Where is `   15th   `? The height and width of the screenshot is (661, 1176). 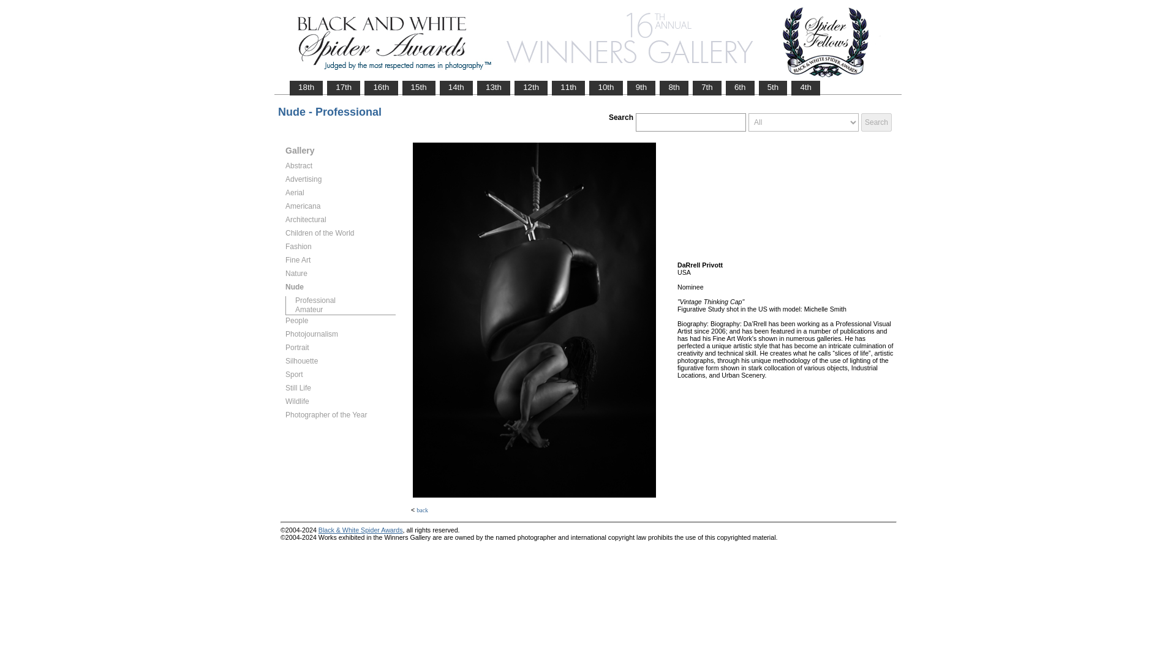    15th    is located at coordinates (419, 87).